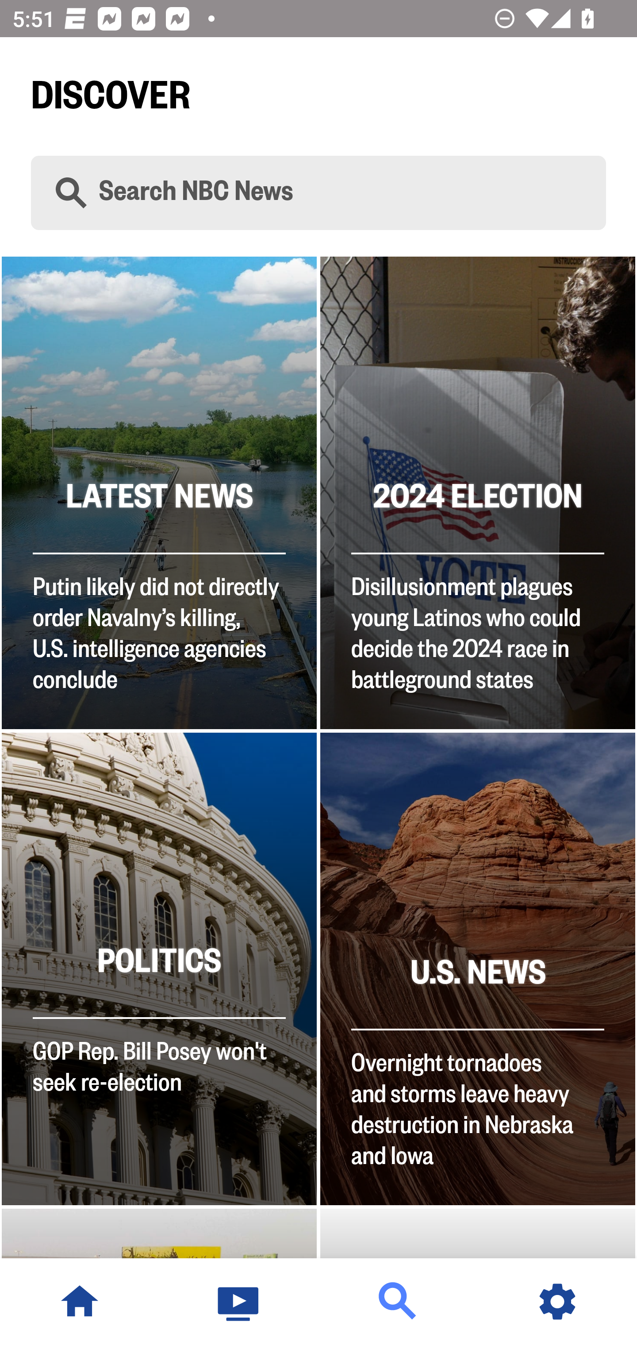  Describe the element at coordinates (80, 1302) in the screenshot. I see `NBC News Home` at that location.